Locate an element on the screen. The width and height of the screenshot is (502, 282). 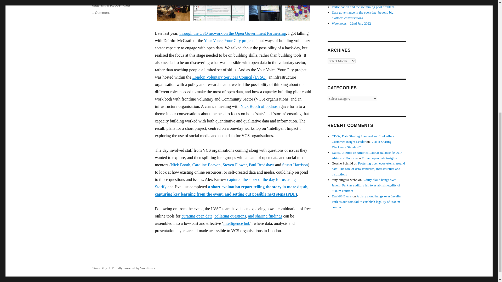
A Data Sharing Disclosure Standard? is located at coordinates (362, 144).